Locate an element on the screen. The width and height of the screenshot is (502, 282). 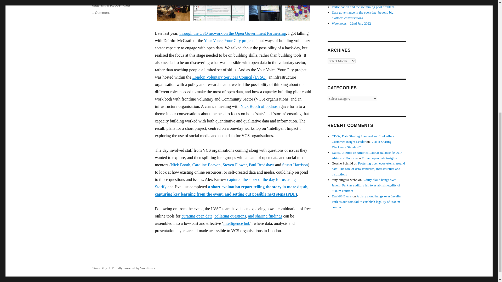
A Data Sharing Disclosure Standard? is located at coordinates (362, 144).